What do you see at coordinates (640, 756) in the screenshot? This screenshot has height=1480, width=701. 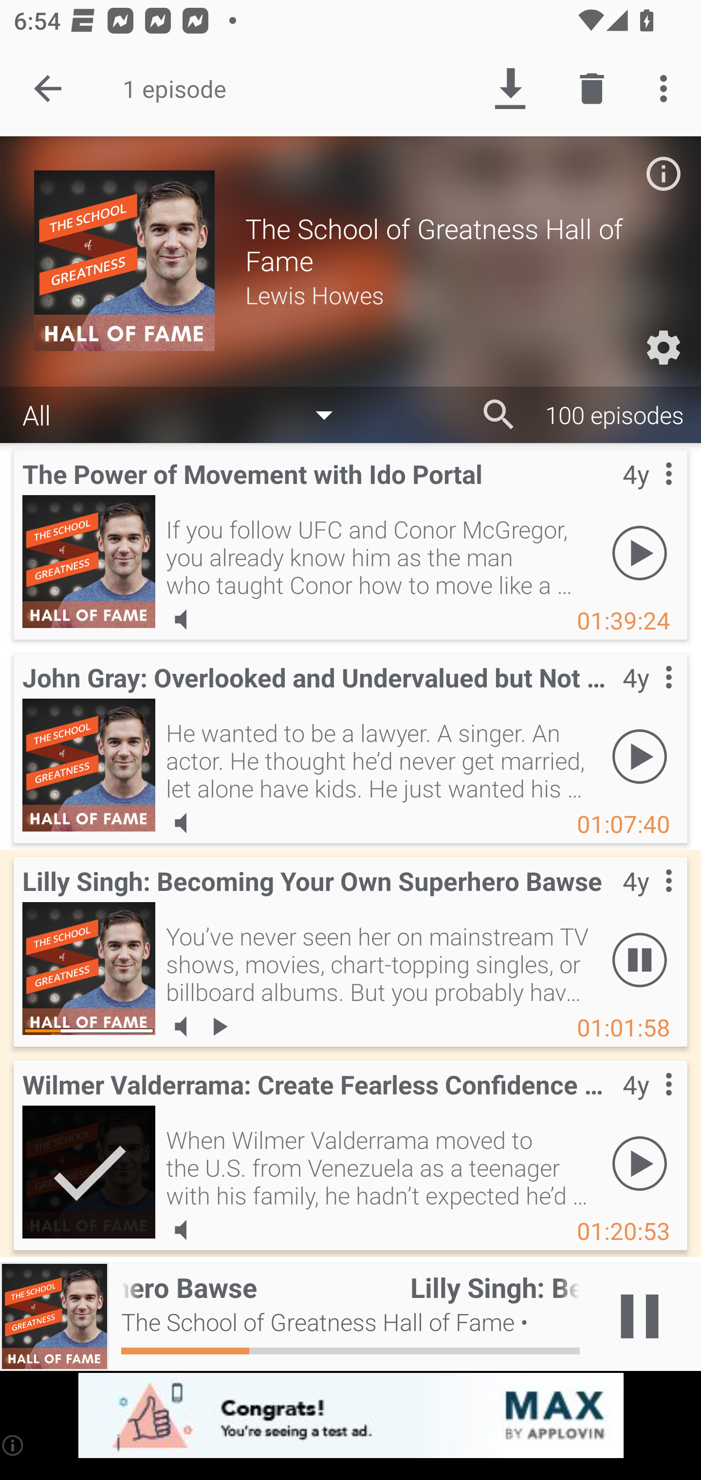 I see `Play` at bounding box center [640, 756].